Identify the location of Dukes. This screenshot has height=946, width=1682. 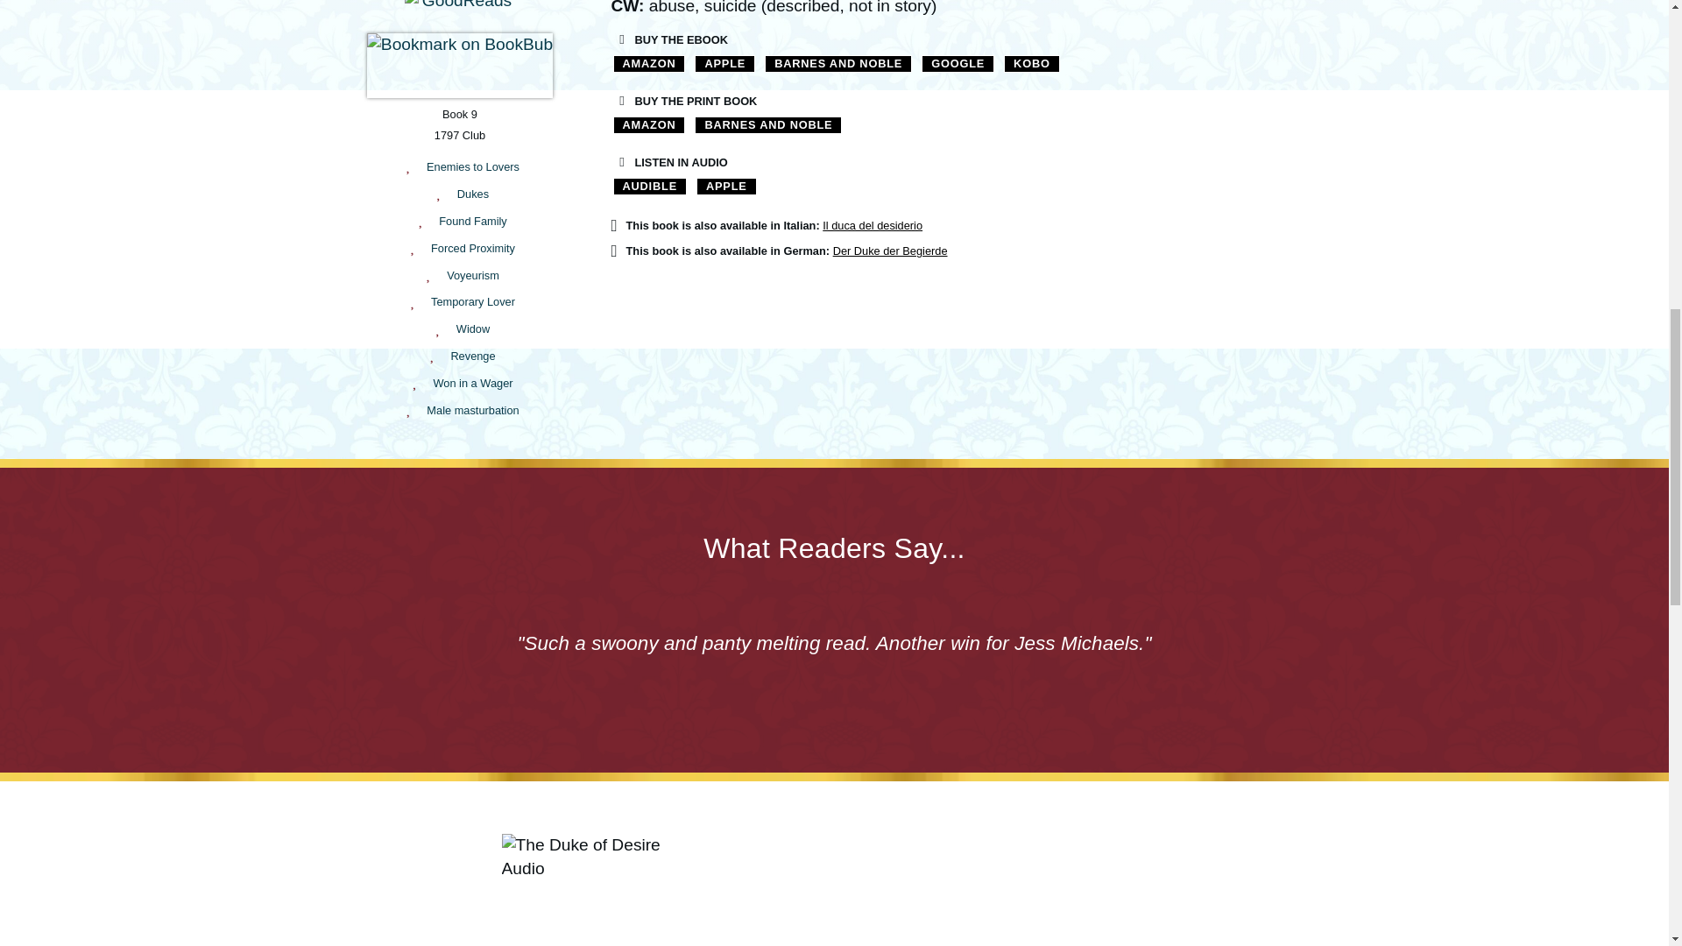
(473, 194).